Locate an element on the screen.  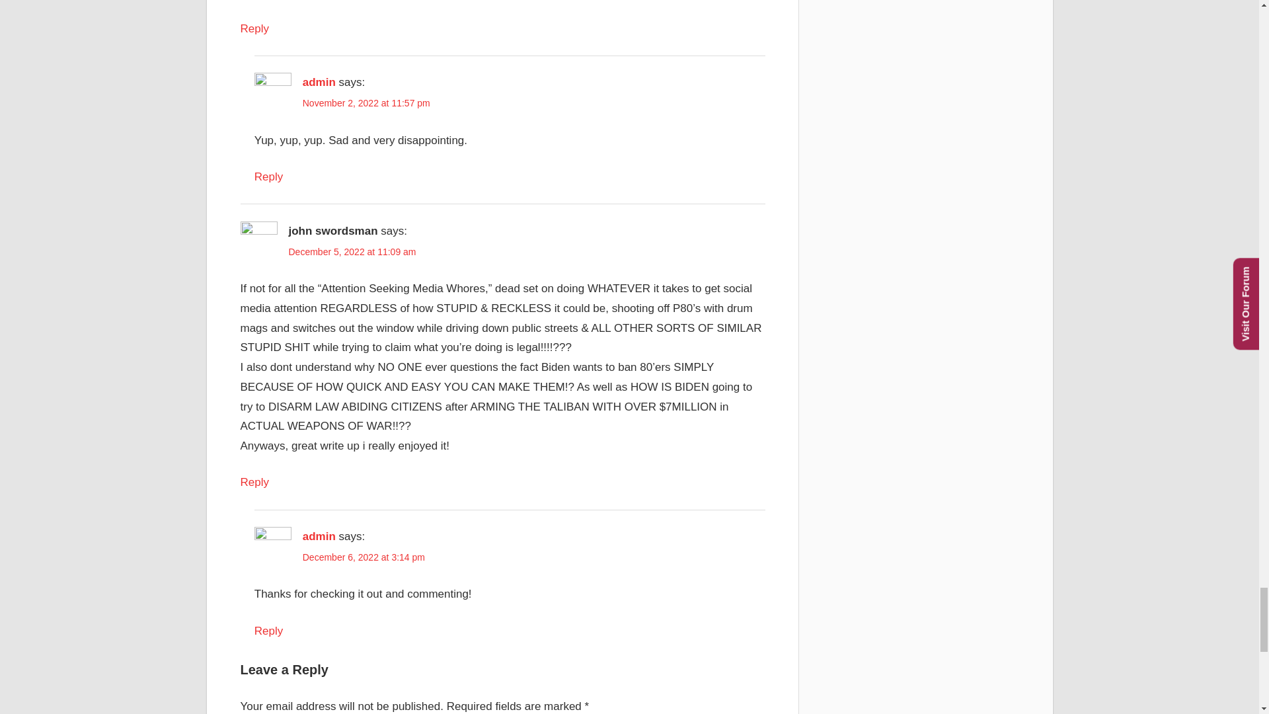
December 6, 2022 at 3:14 pm is located at coordinates (364, 557).